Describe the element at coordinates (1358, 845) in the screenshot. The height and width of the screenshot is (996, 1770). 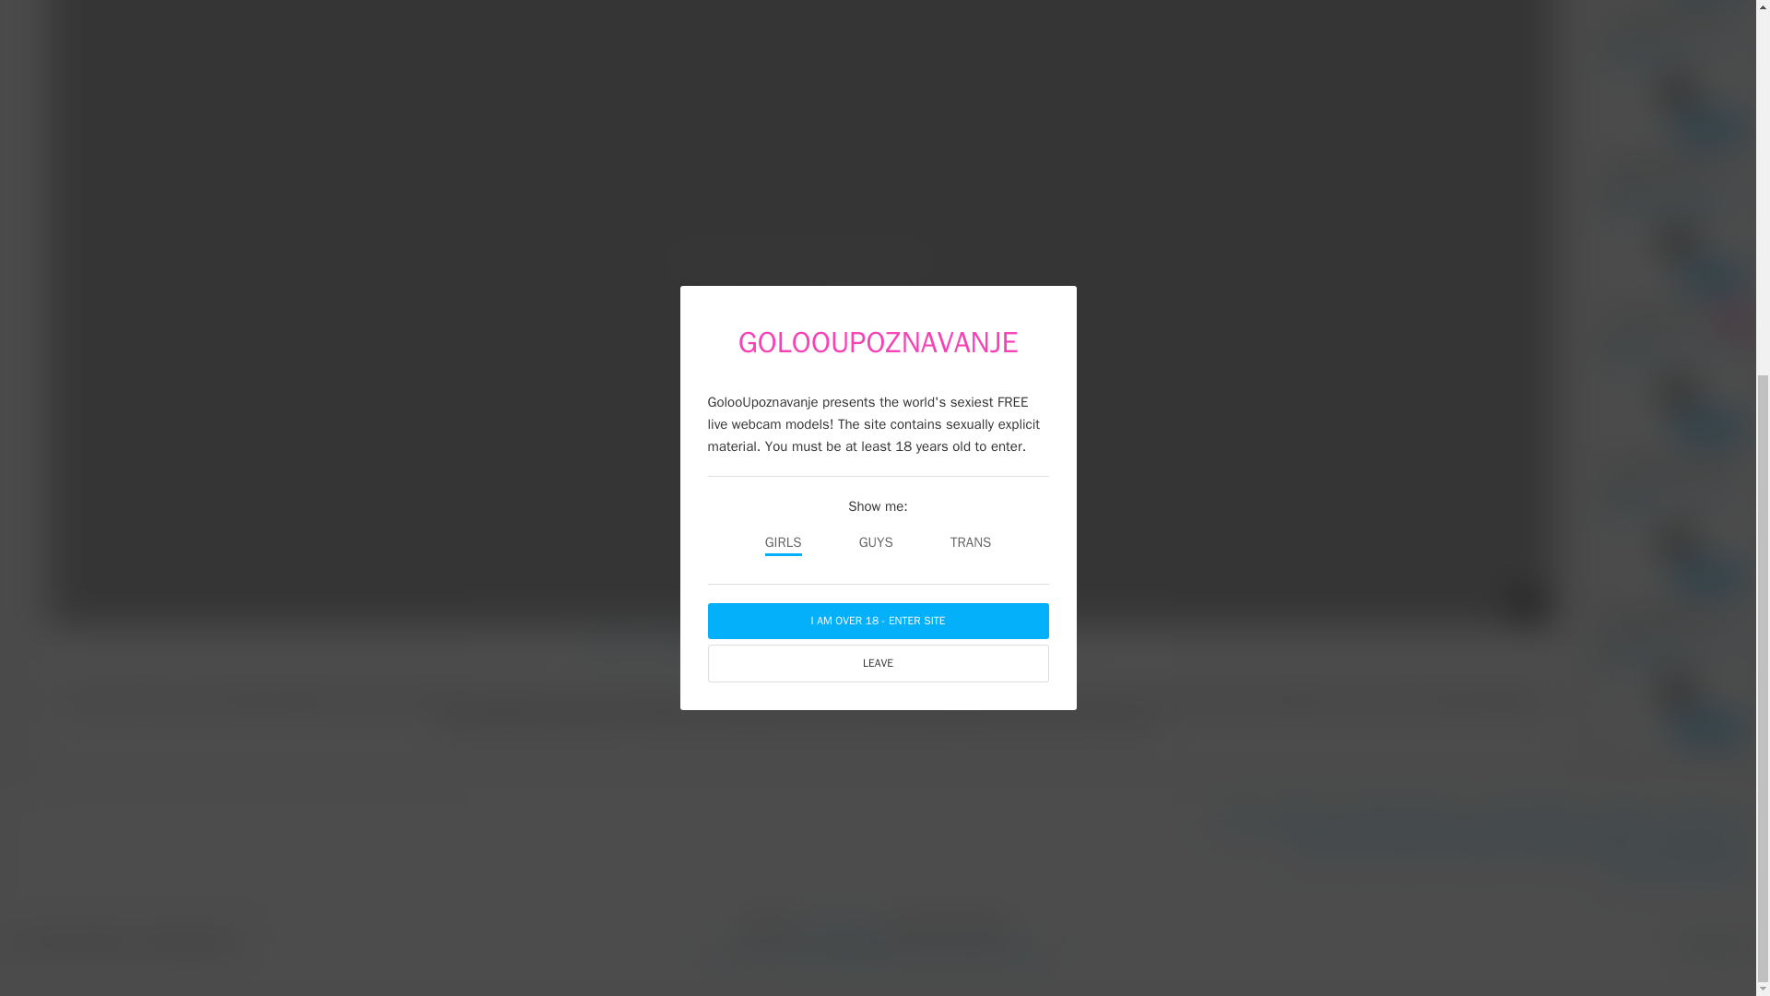
I see `BLOG` at that location.